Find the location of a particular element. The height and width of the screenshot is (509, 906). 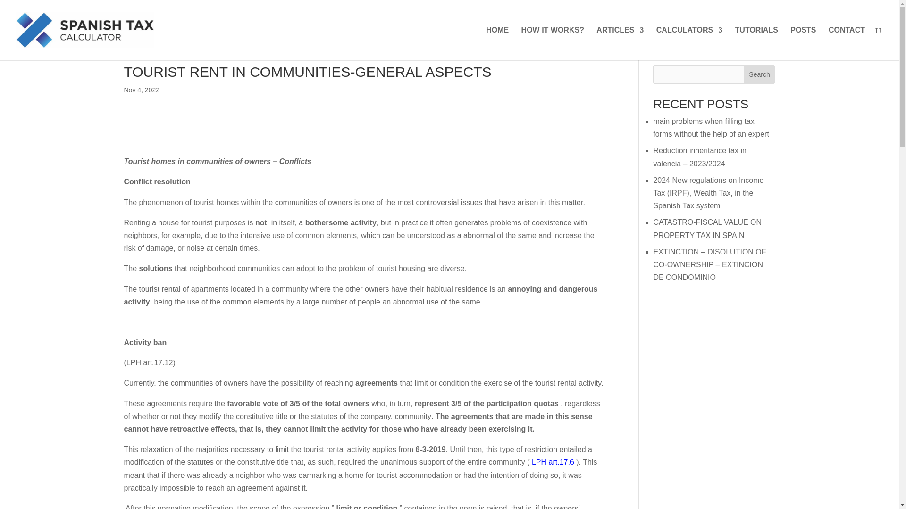

ARTICLES is located at coordinates (620, 43).